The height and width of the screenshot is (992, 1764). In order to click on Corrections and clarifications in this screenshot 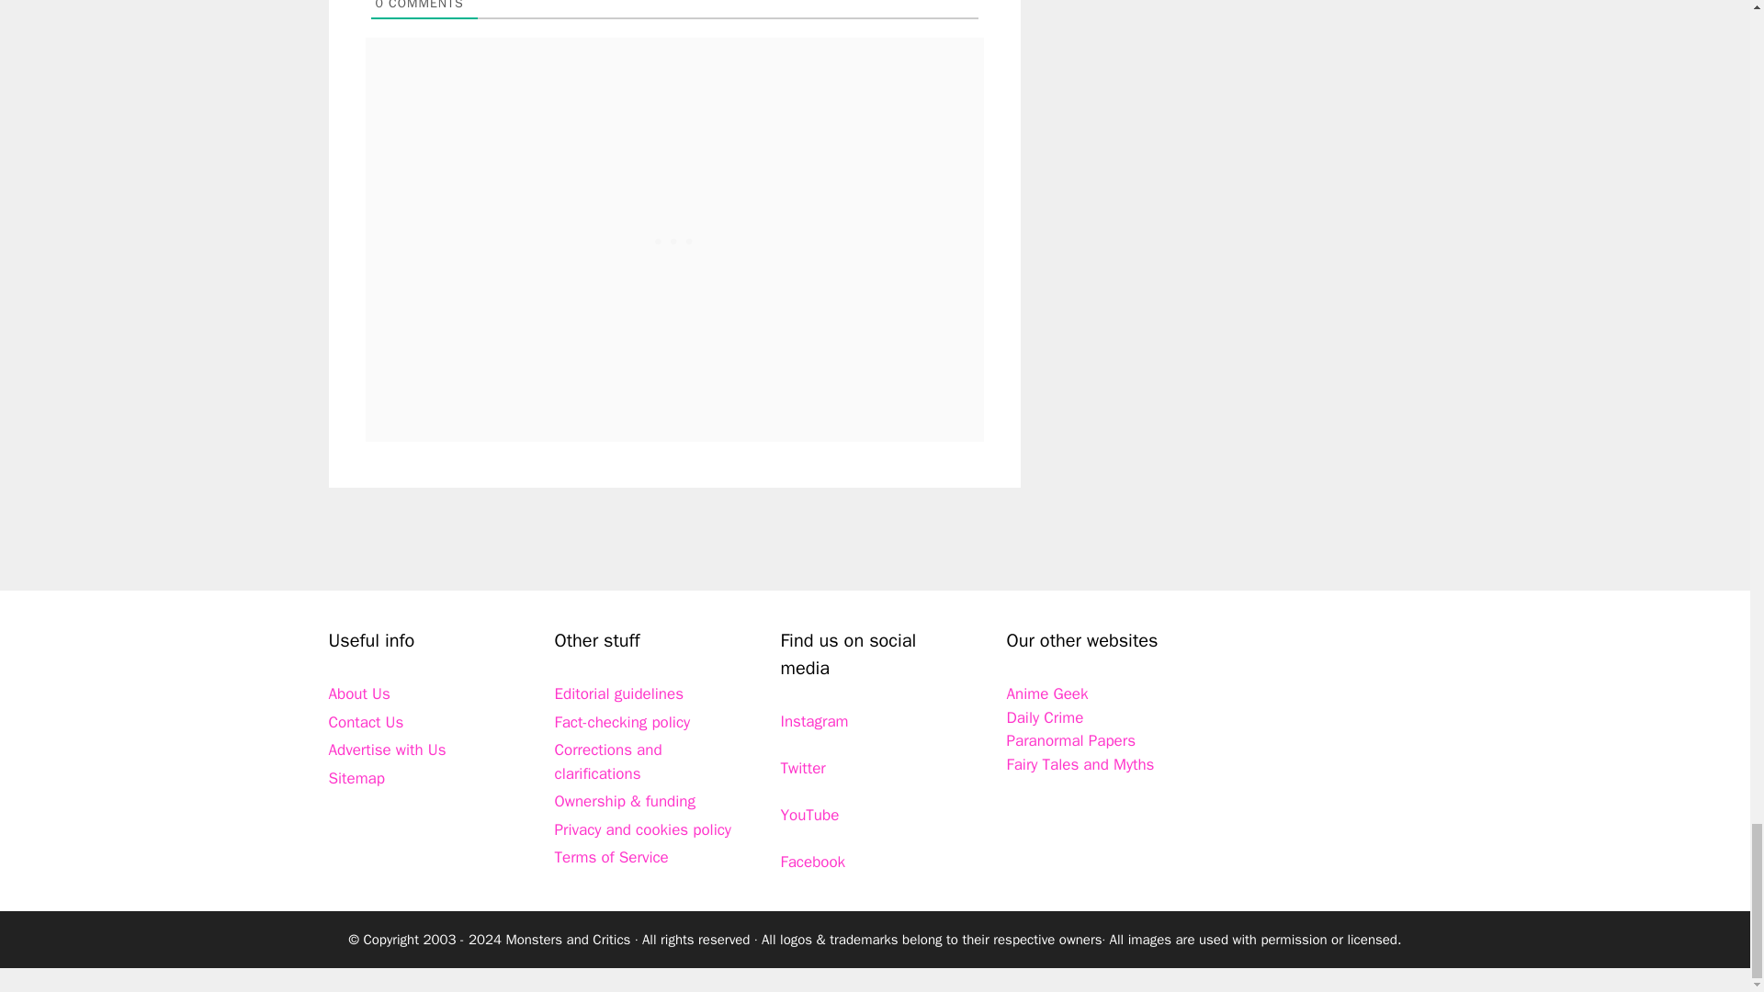, I will do `click(608, 761)`.